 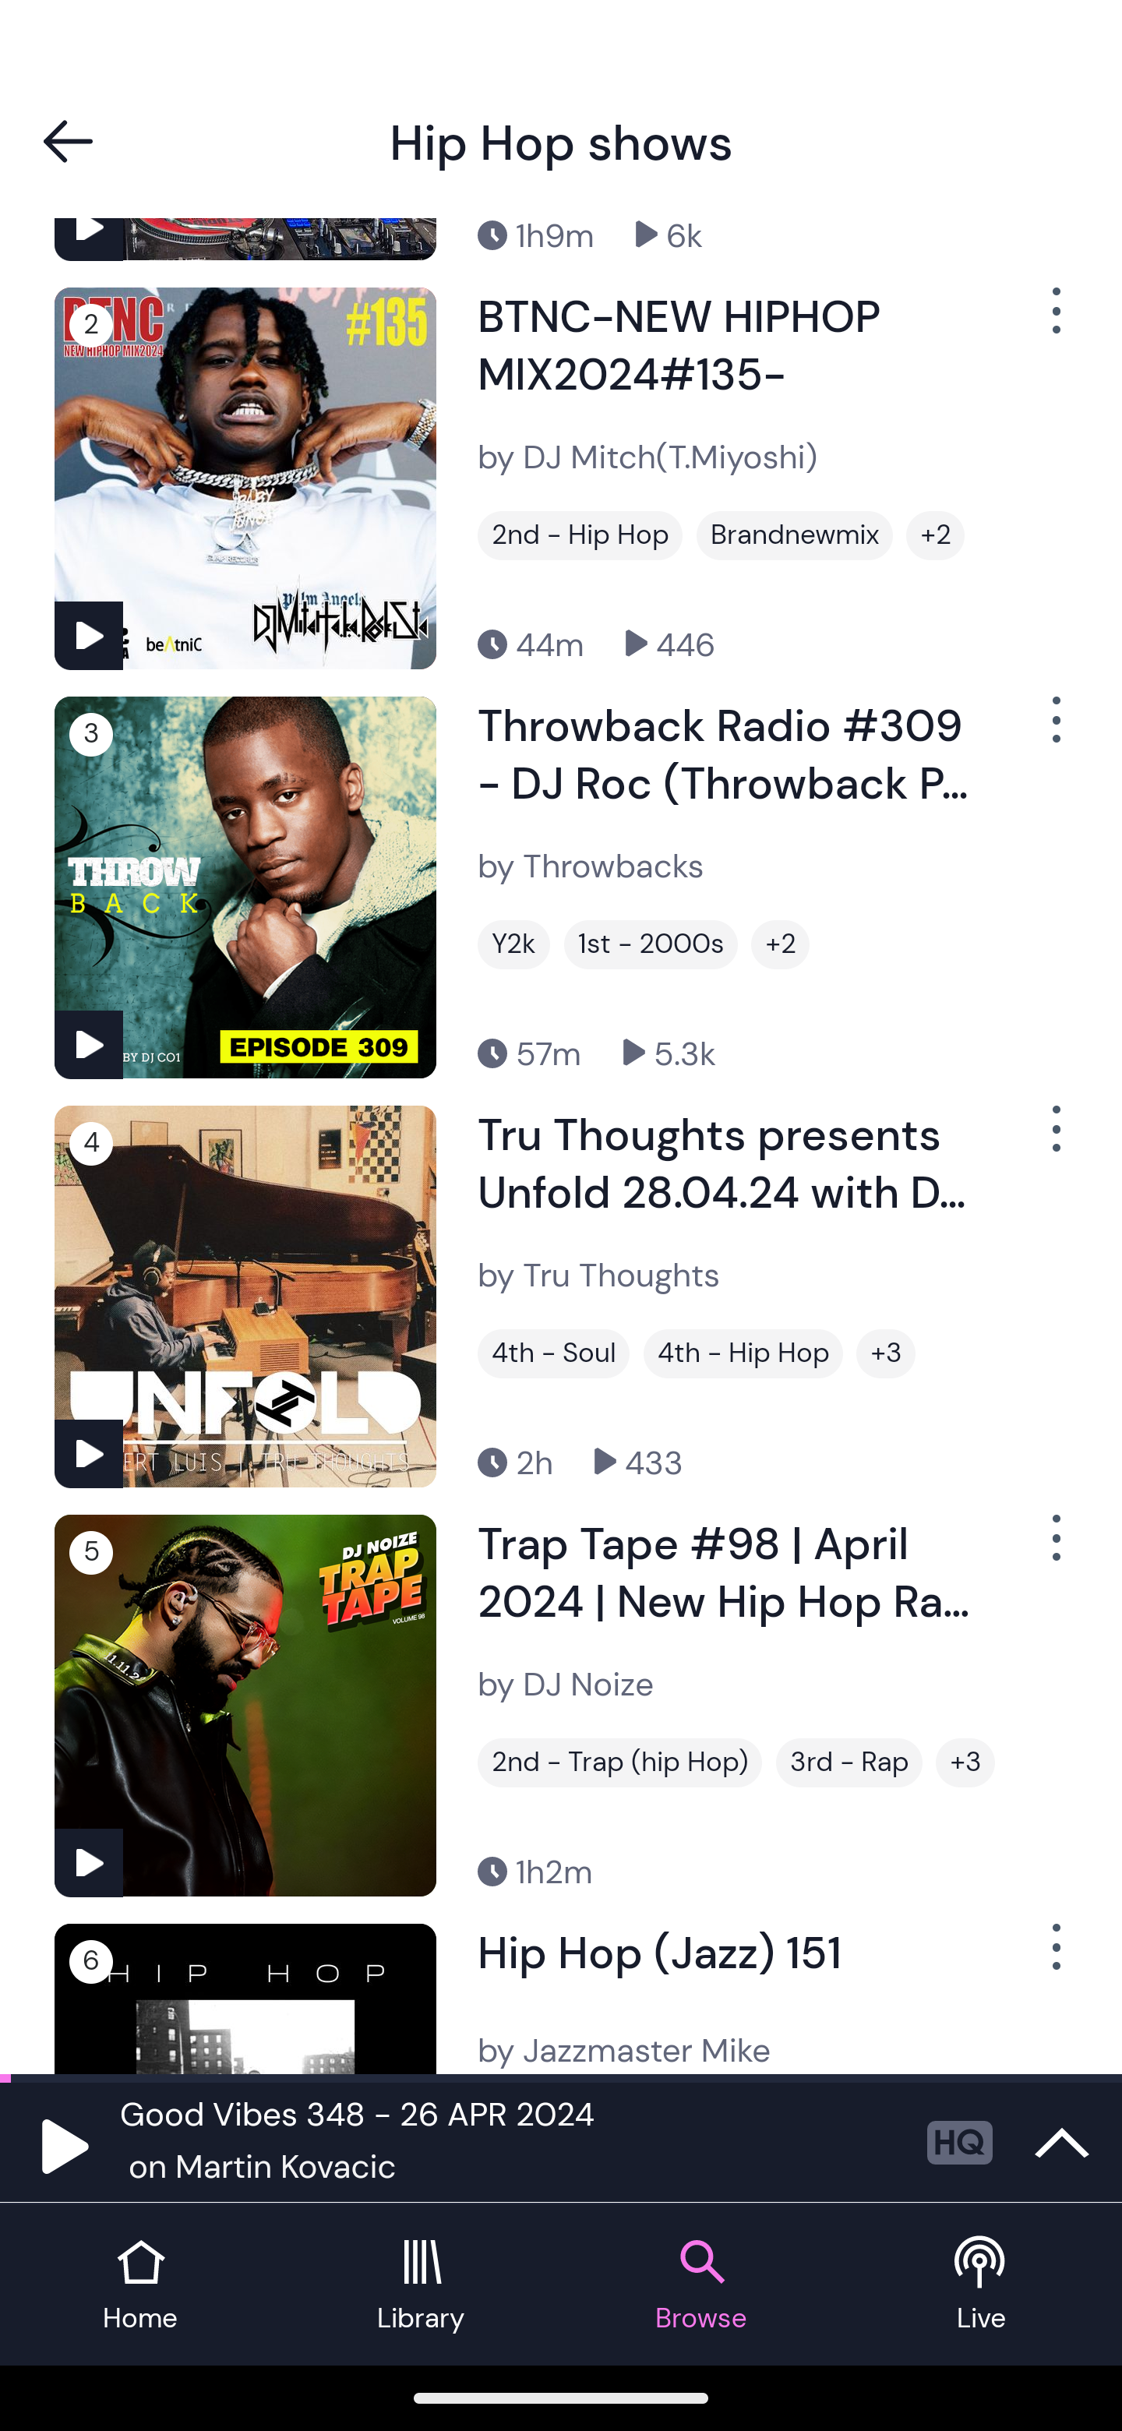 What do you see at coordinates (1053, 322) in the screenshot?
I see `Show Options Menu Button` at bounding box center [1053, 322].